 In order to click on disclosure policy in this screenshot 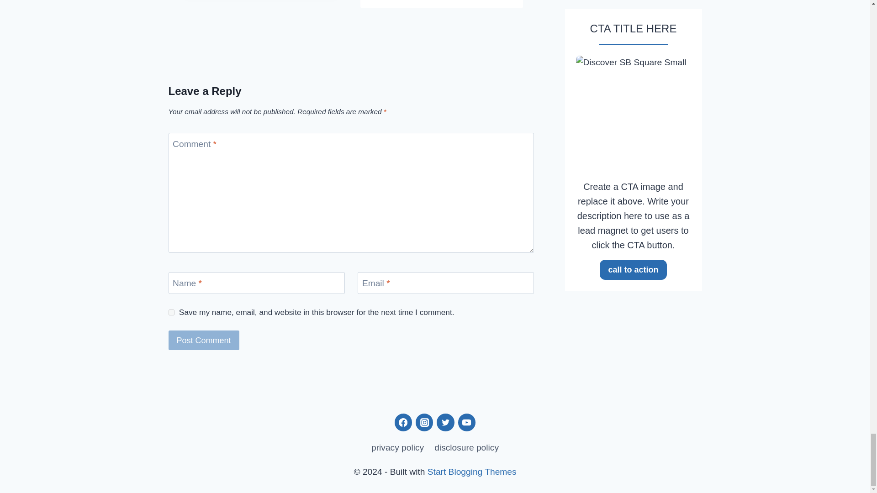, I will do `click(467, 448)`.